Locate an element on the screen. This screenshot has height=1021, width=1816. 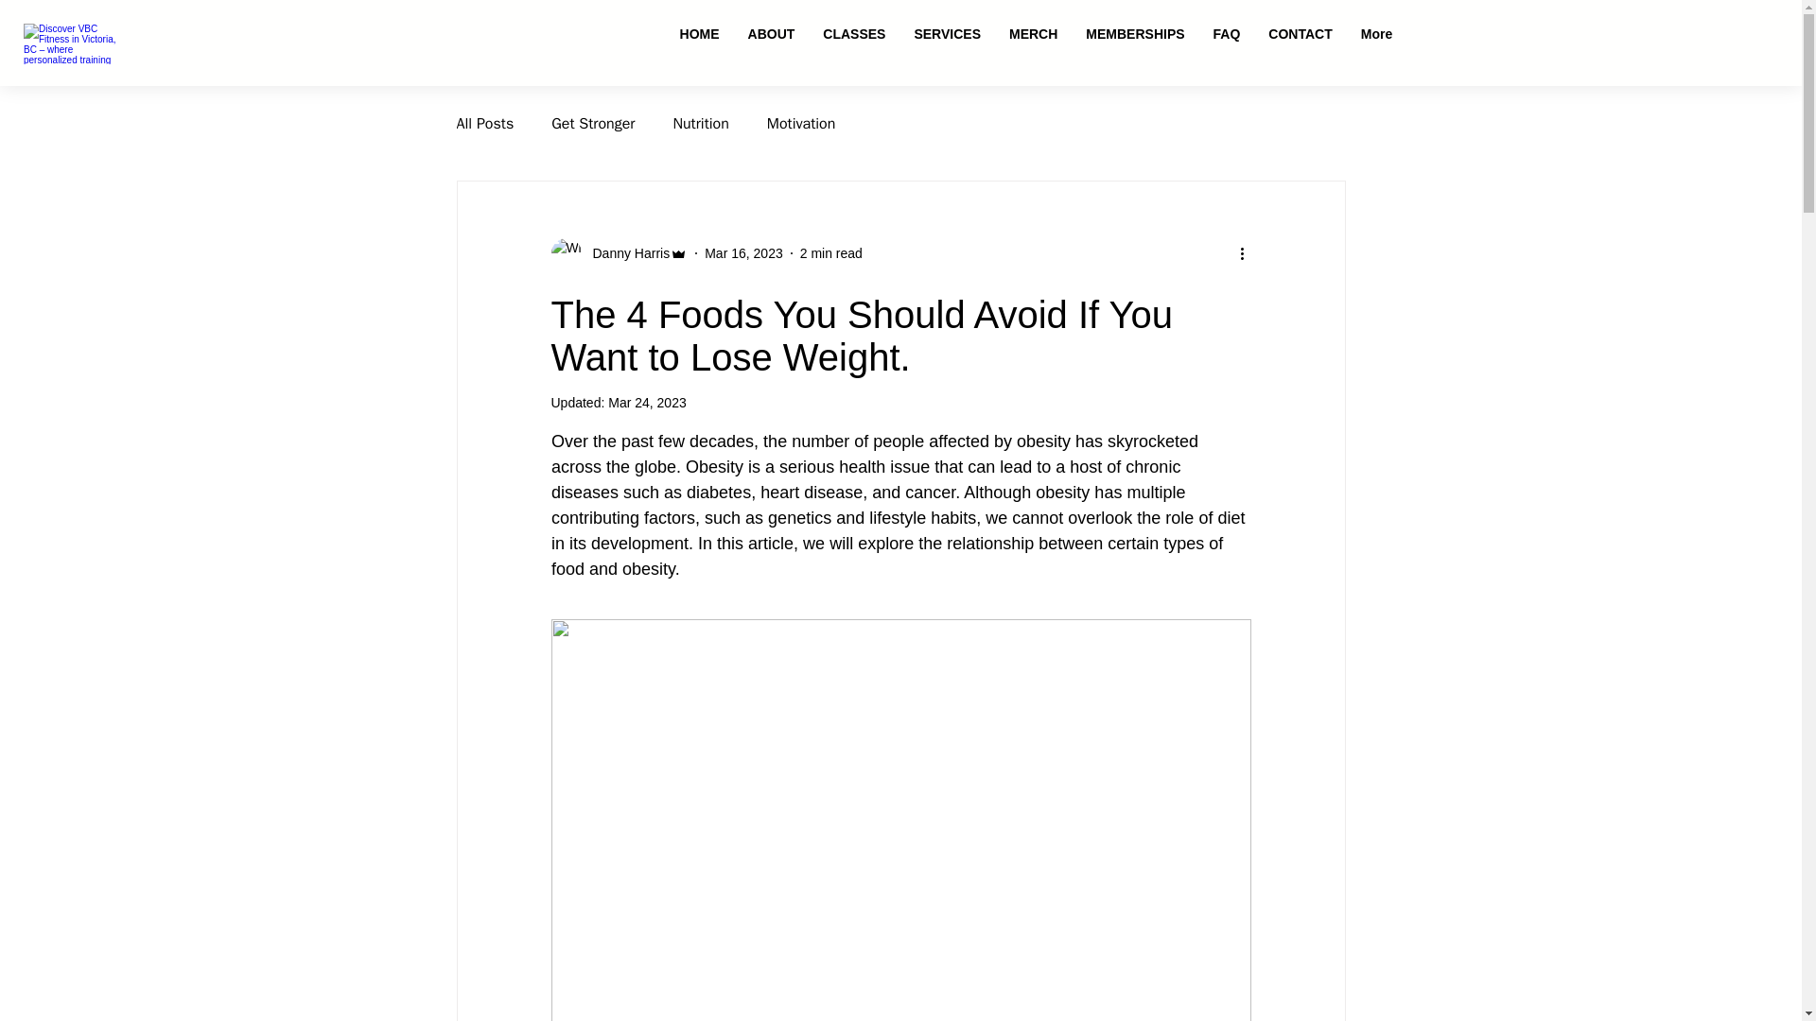
HOME is located at coordinates (700, 36).